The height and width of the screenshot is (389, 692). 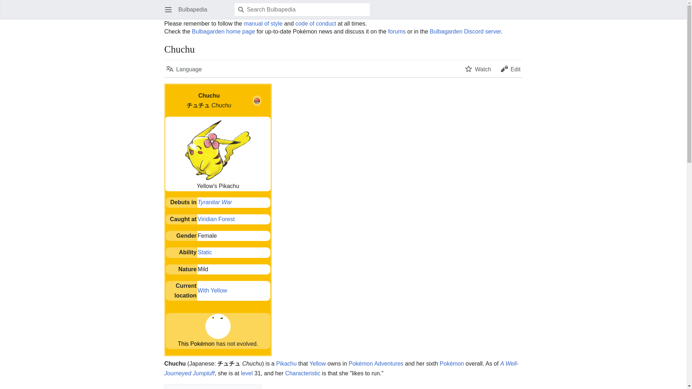 What do you see at coordinates (247, 373) in the screenshot?
I see `Level` at bounding box center [247, 373].